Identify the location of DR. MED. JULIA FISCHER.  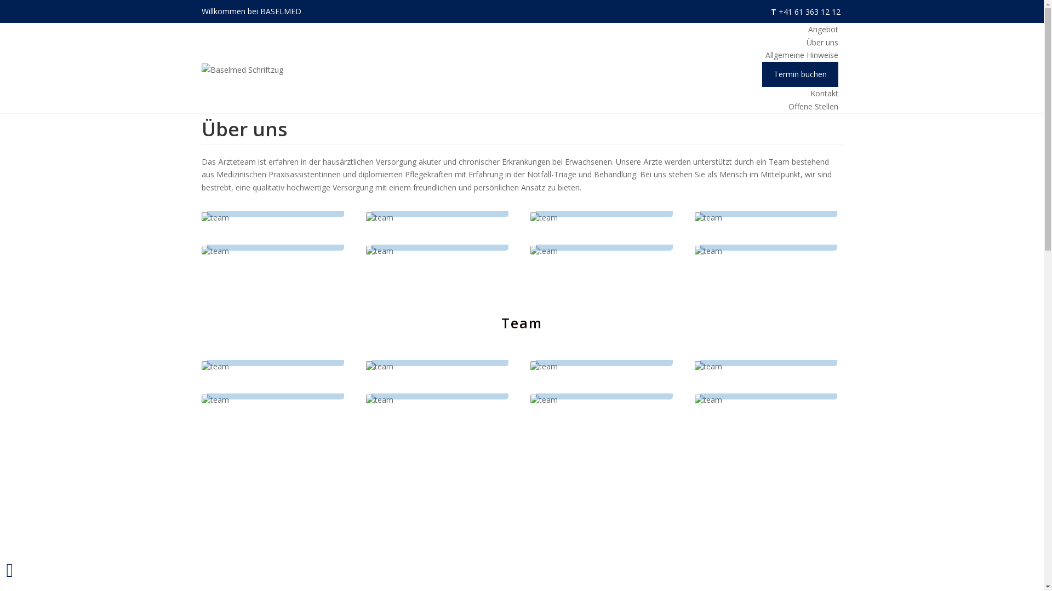
(440, 193).